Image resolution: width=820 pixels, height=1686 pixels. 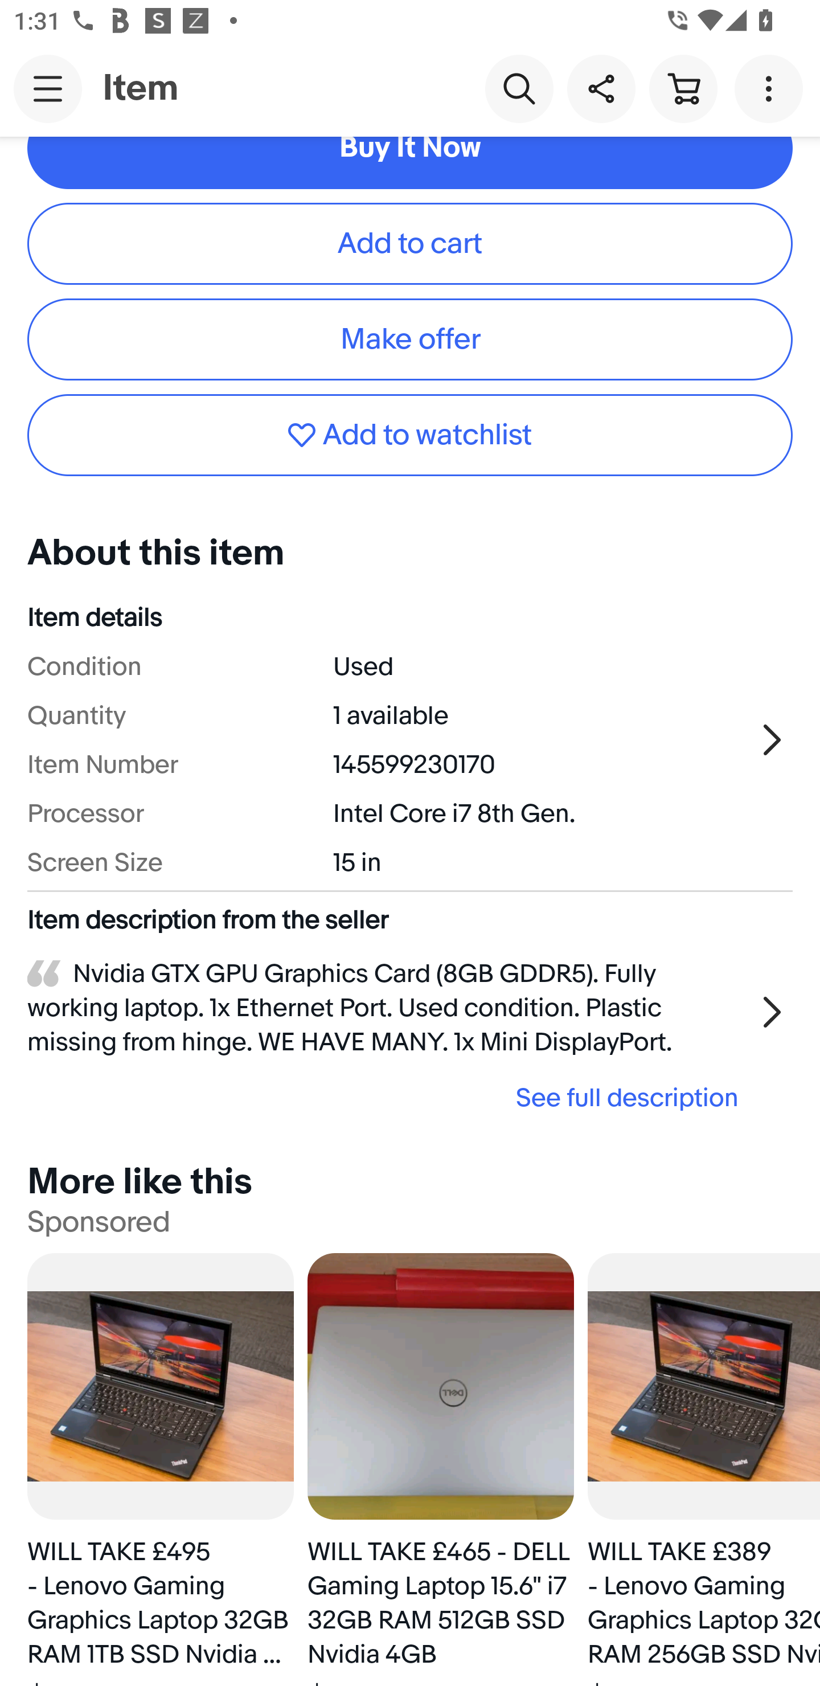 What do you see at coordinates (410, 244) in the screenshot?
I see `Add to cart` at bounding box center [410, 244].